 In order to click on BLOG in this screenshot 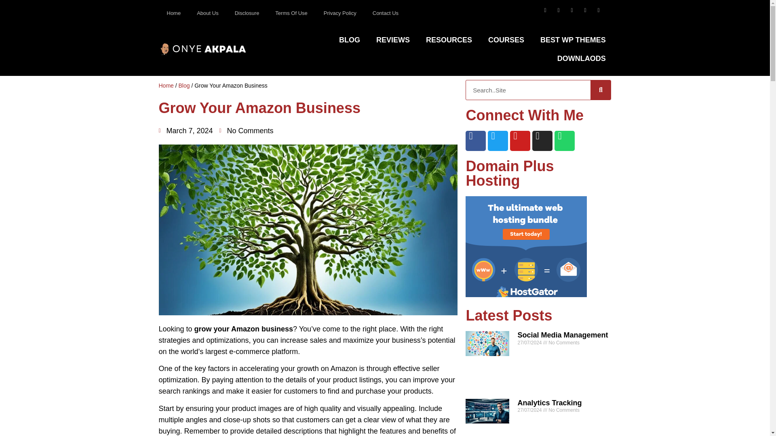, I will do `click(349, 40)`.